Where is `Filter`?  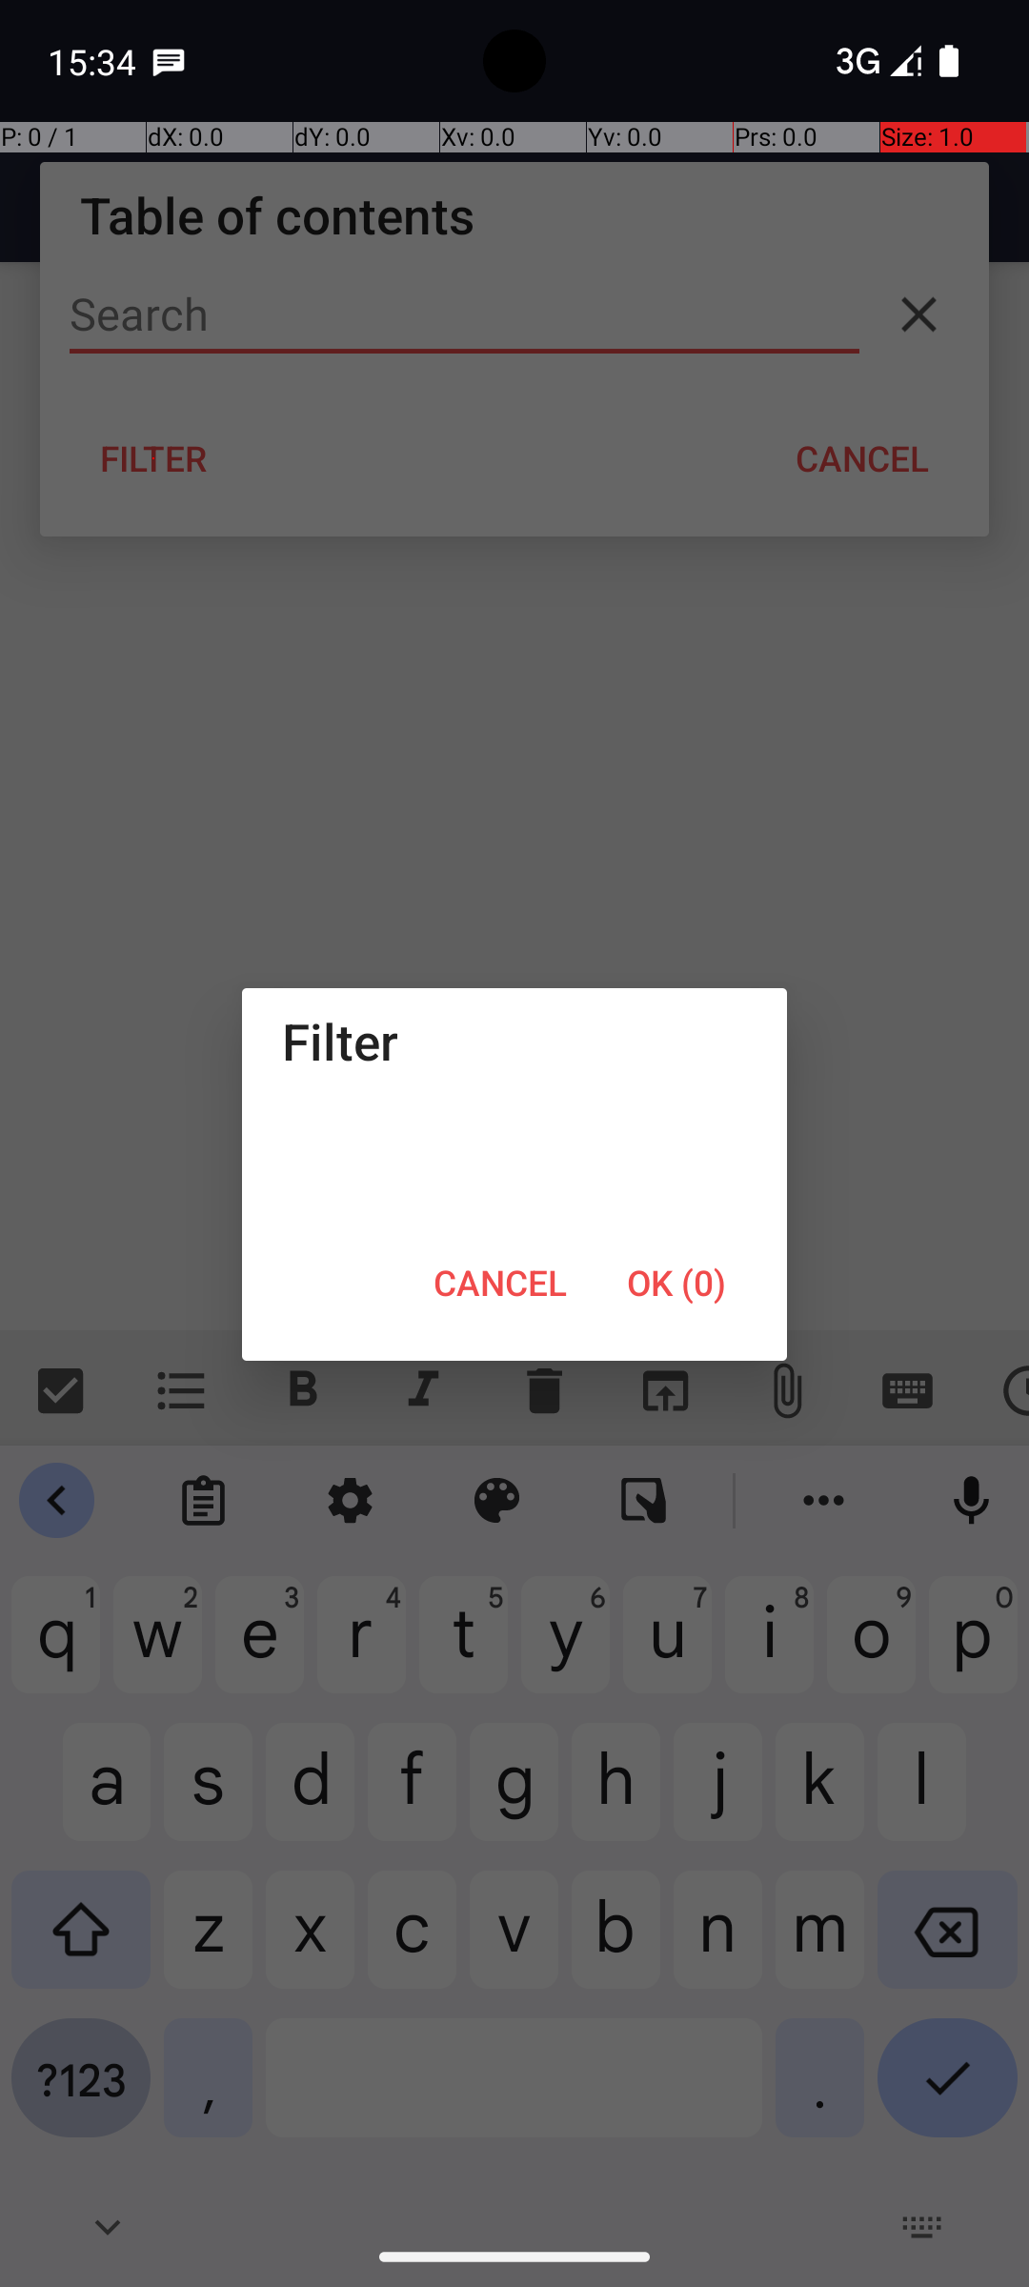
Filter is located at coordinates (514, 1041).